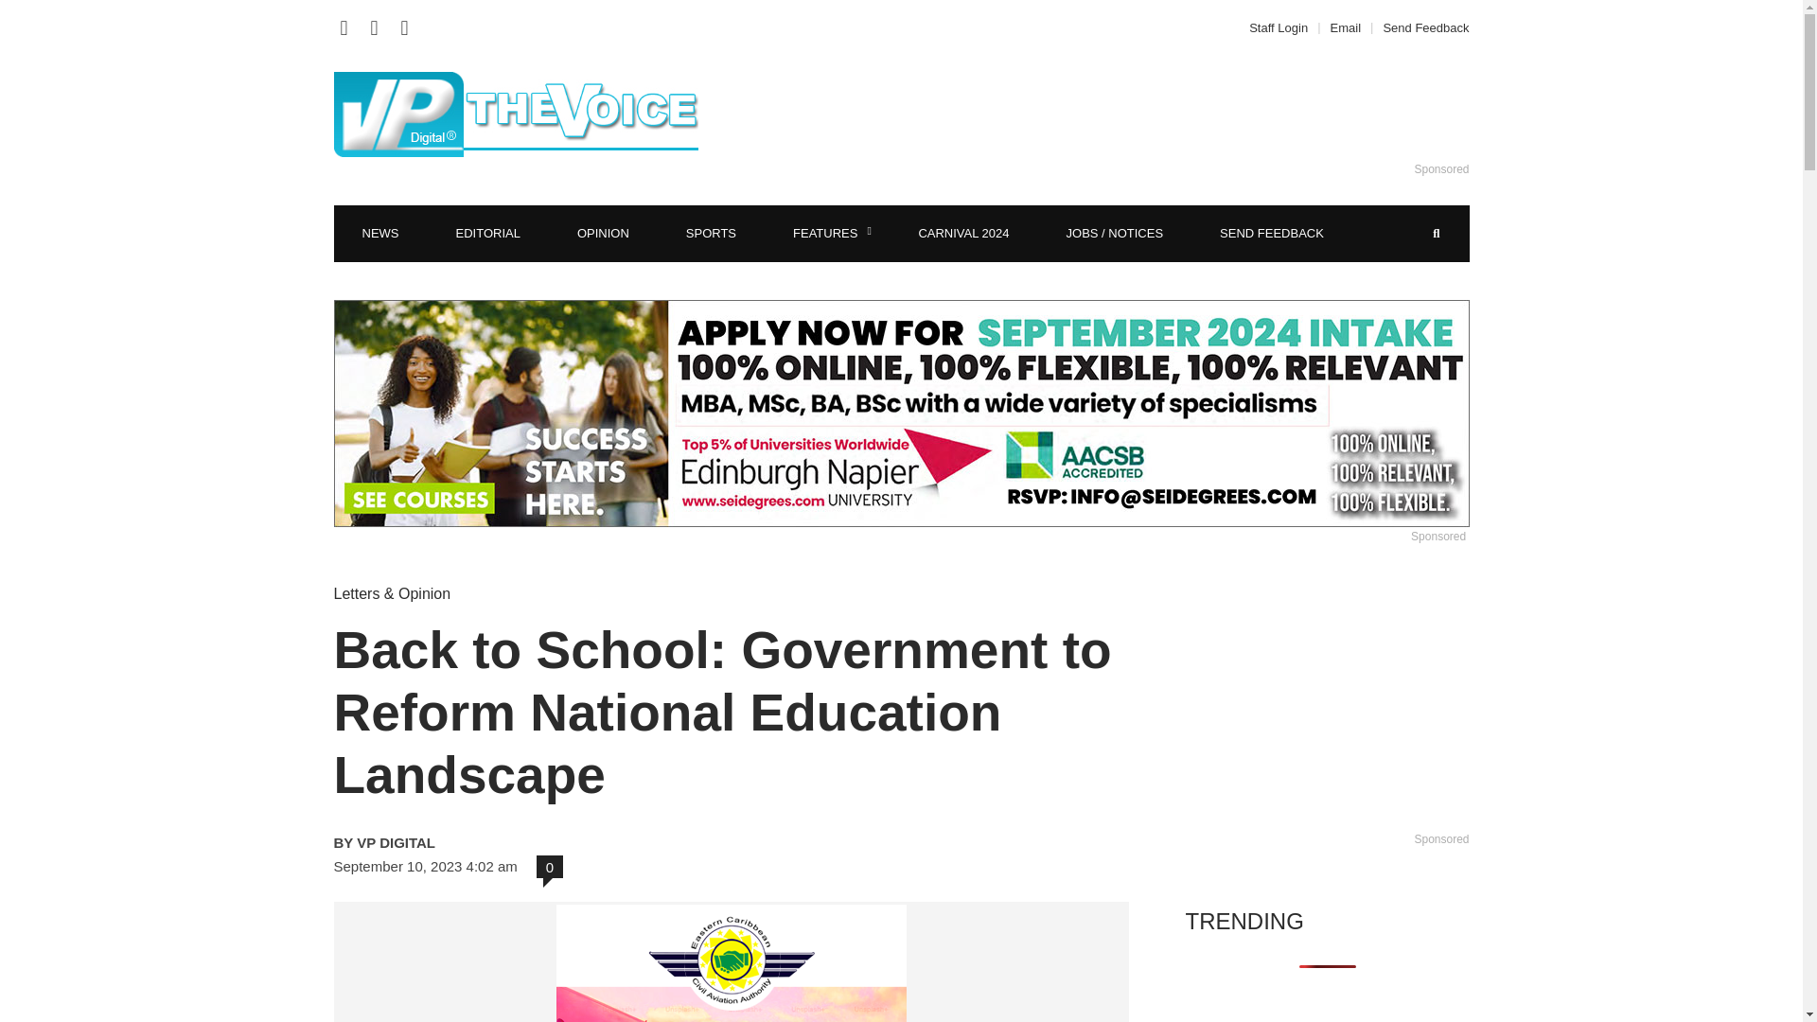 The image size is (1817, 1022). What do you see at coordinates (528, 842) in the screenshot?
I see `View all posts by VP Digital` at bounding box center [528, 842].